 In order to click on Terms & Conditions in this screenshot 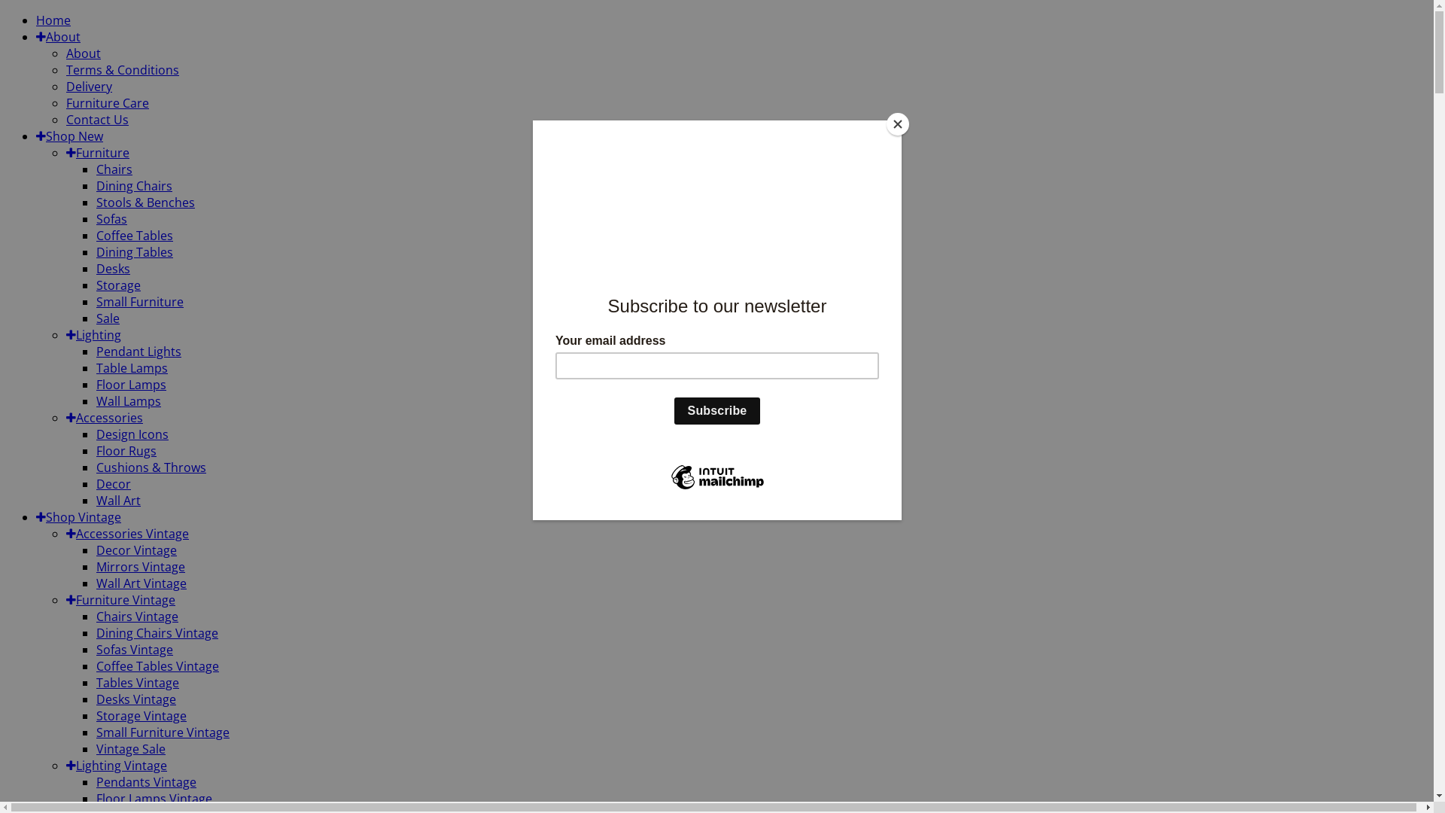, I will do `click(123, 70)`.